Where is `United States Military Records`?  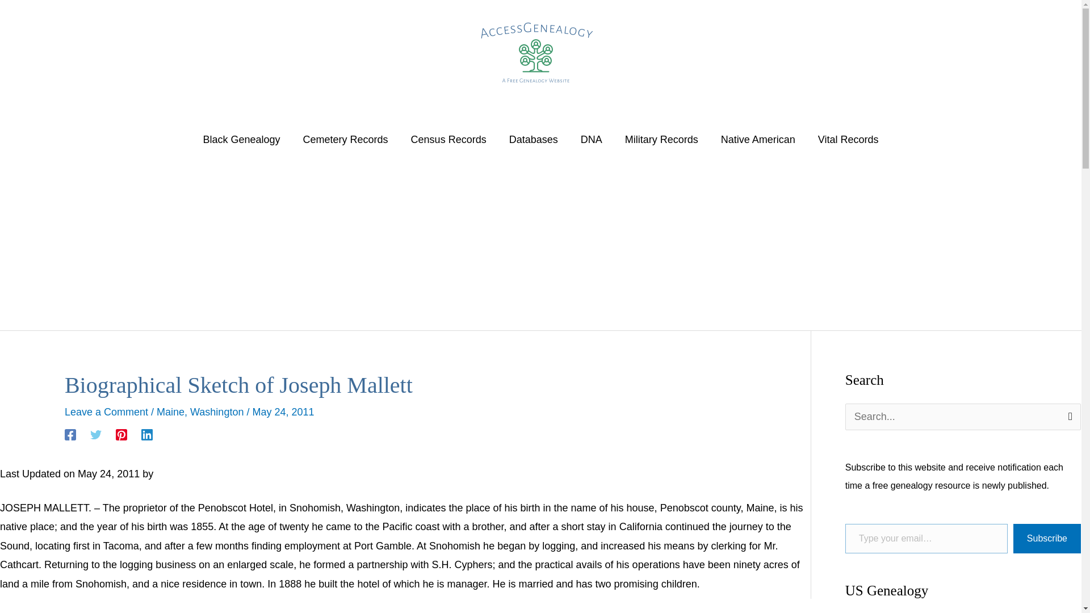
United States Military Records is located at coordinates (661, 139).